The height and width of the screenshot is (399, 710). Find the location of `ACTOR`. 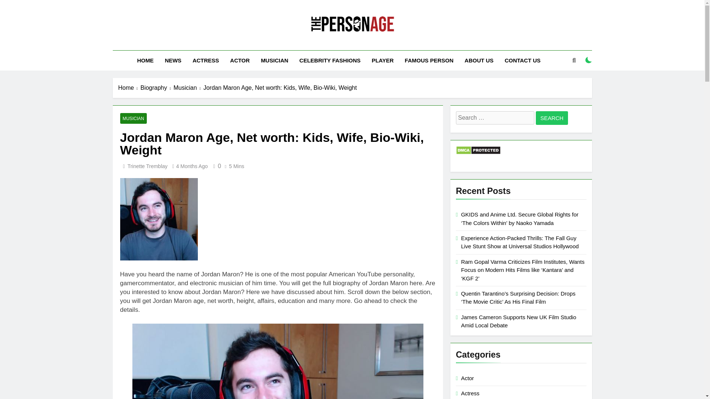

ACTOR is located at coordinates (240, 61).